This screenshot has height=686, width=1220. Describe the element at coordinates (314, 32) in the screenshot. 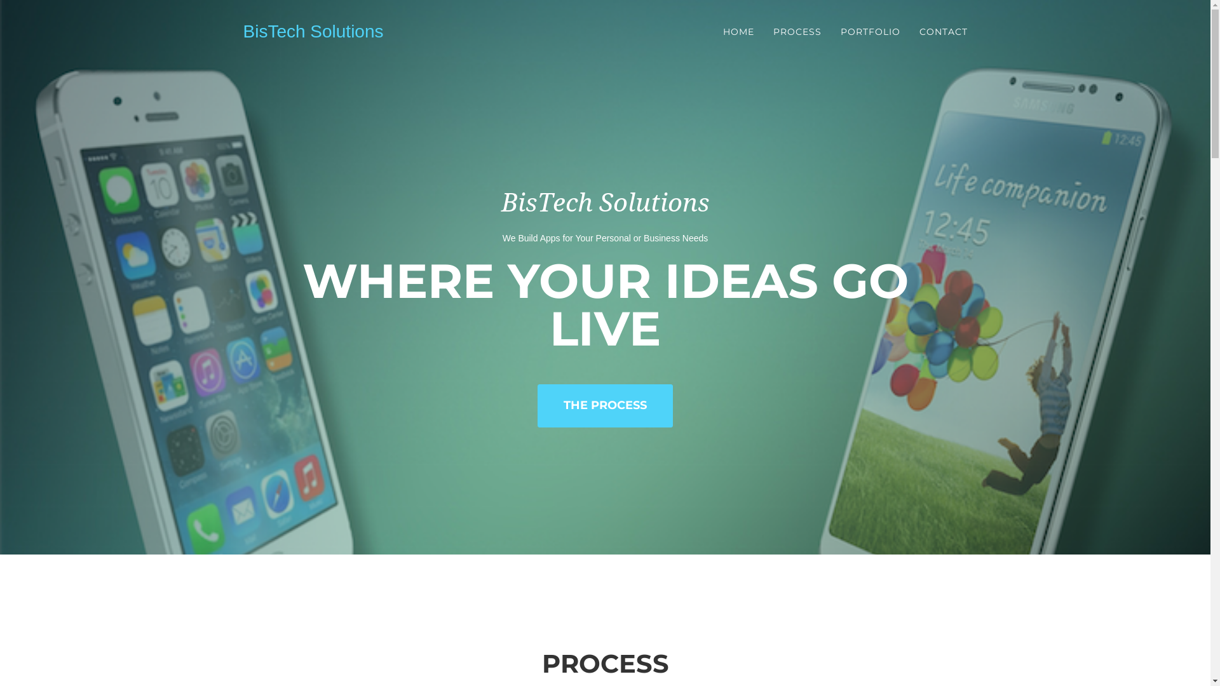

I see `BisTech Solutions` at that location.